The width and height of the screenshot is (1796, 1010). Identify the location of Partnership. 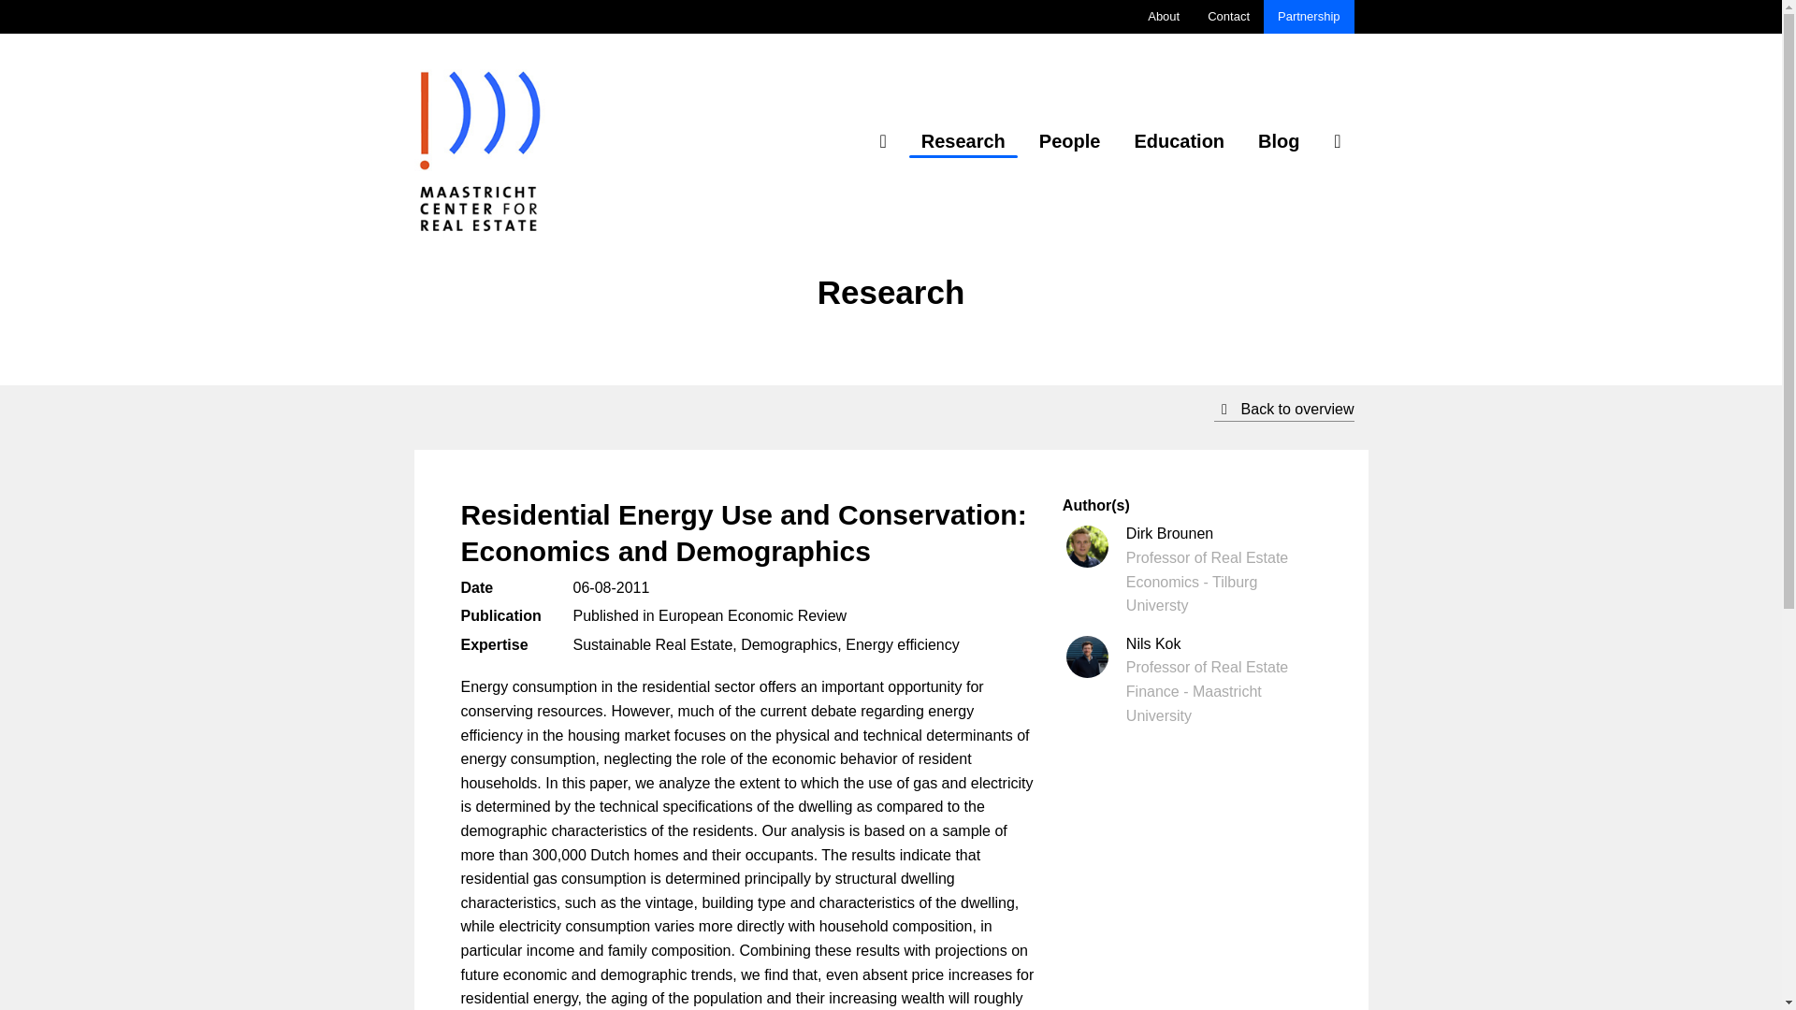
(1309, 17).